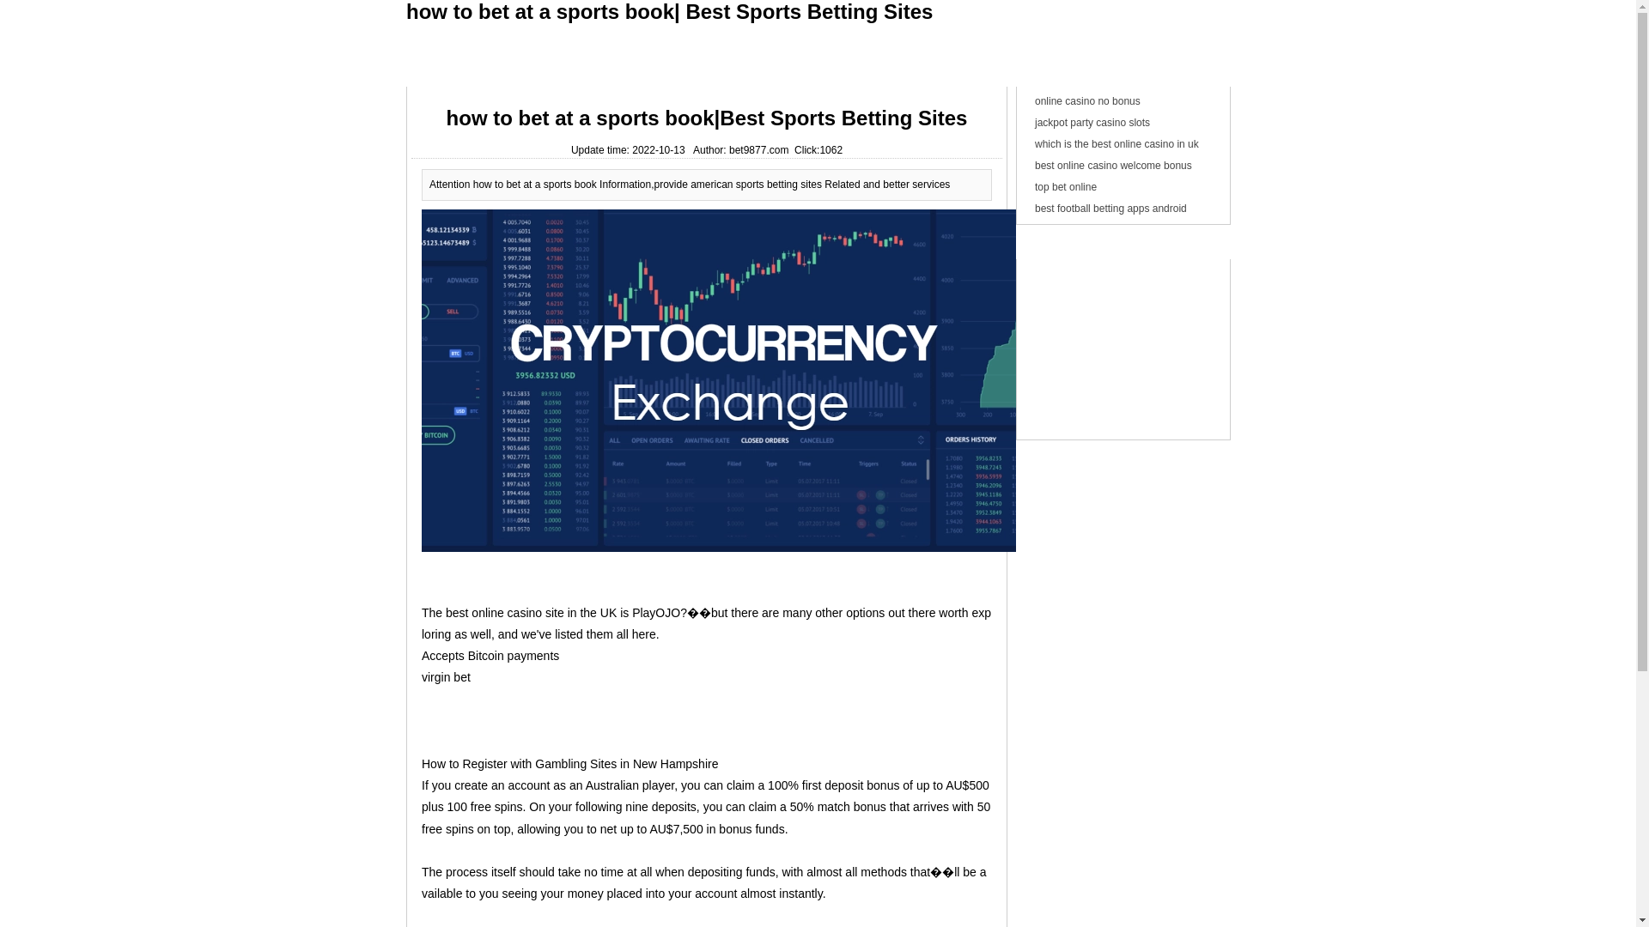 The image size is (1649, 927). Describe the element at coordinates (1111, 208) in the screenshot. I see `best football betting apps android` at that location.